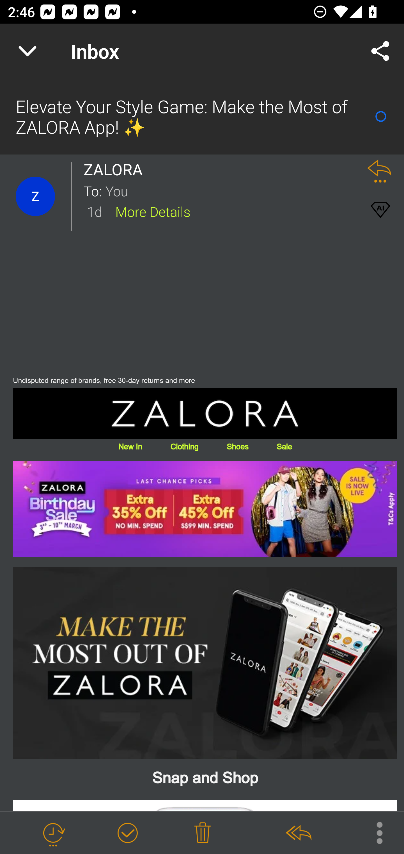 This screenshot has width=404, height=854. I want to click on ZALORA, so click(116, 169).